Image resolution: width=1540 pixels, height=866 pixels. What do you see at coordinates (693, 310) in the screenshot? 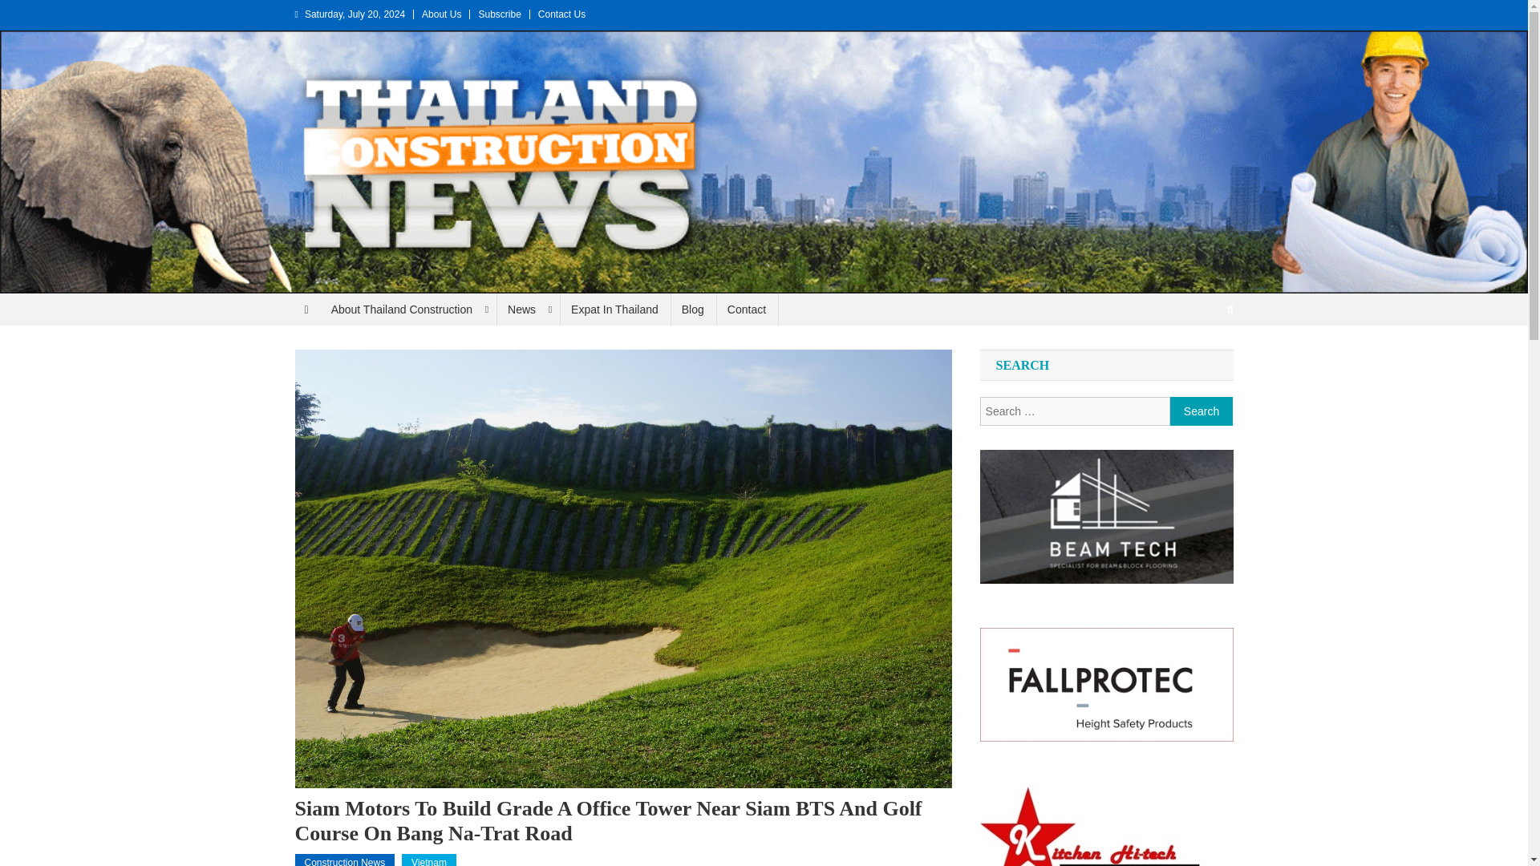
I see `Blog` at bounding box center [693, 310].